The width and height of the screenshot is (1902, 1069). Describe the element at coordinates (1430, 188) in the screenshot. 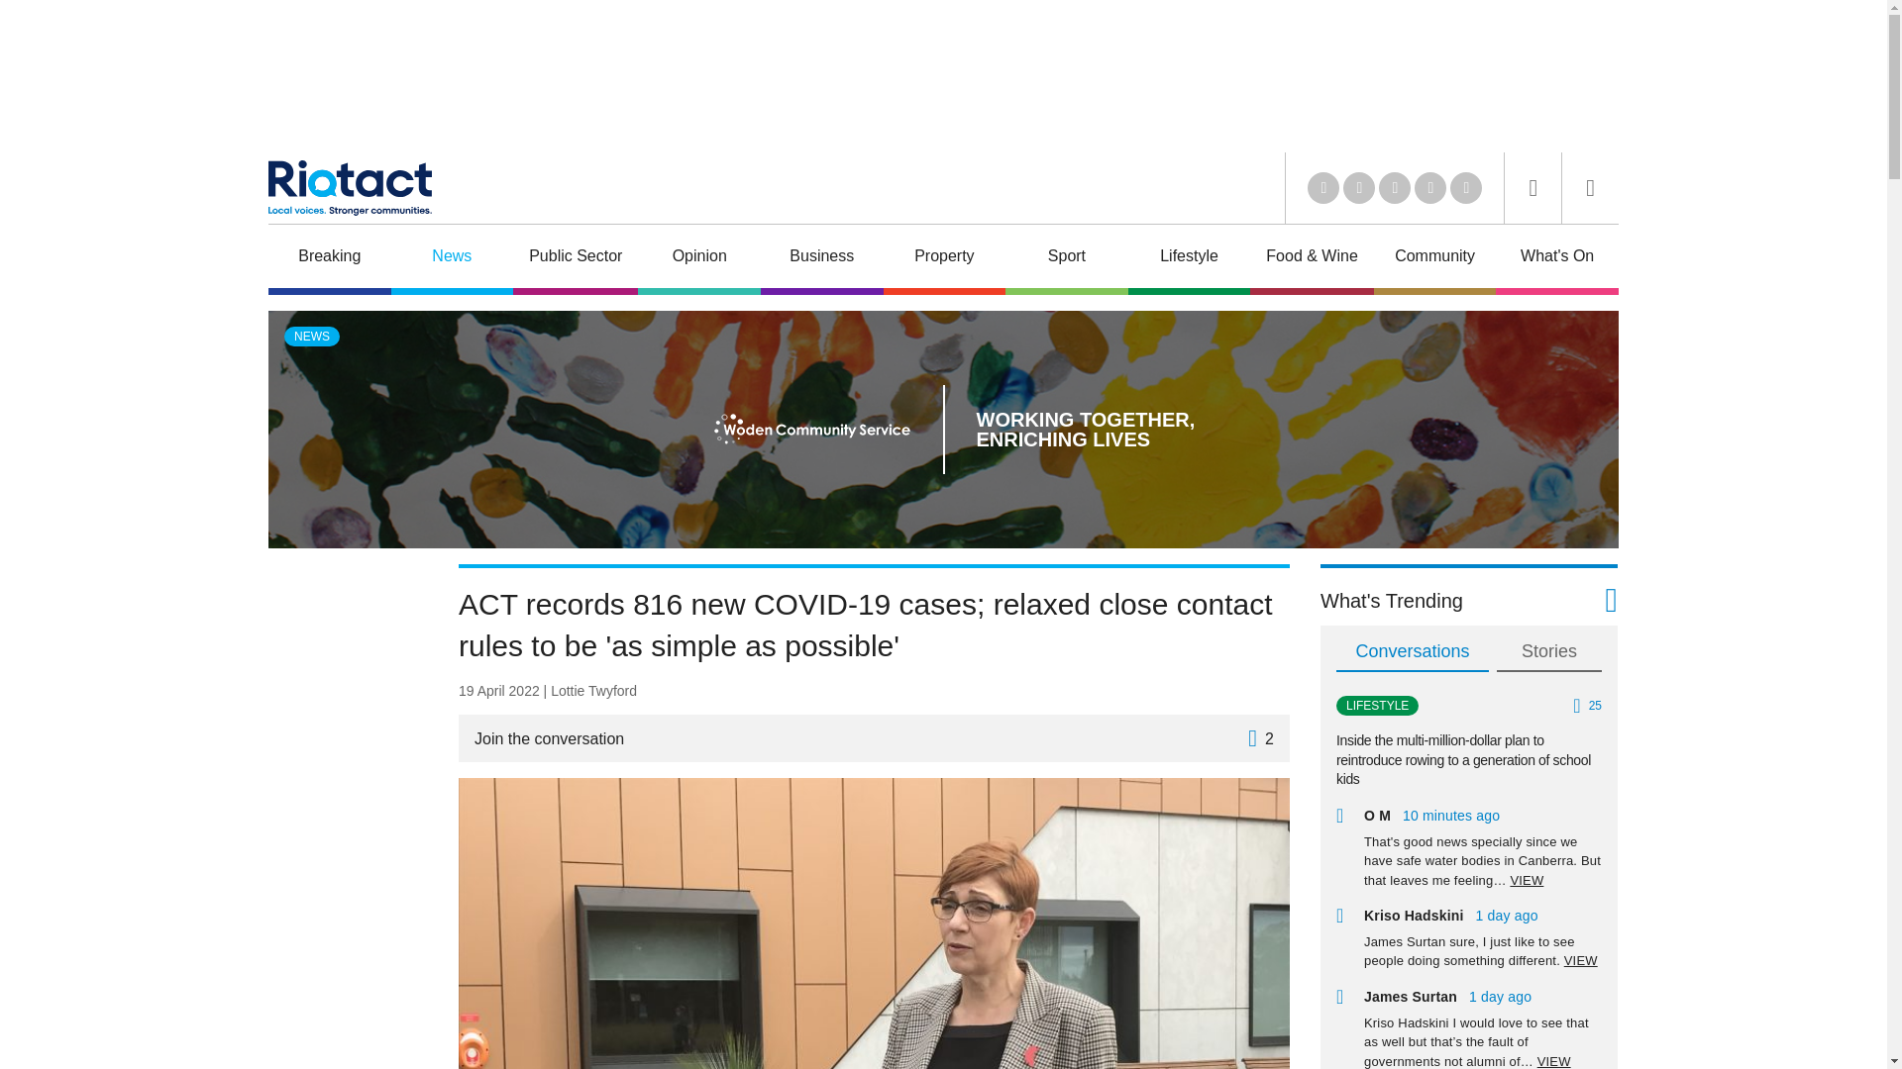

I see `Facebook` at that location.